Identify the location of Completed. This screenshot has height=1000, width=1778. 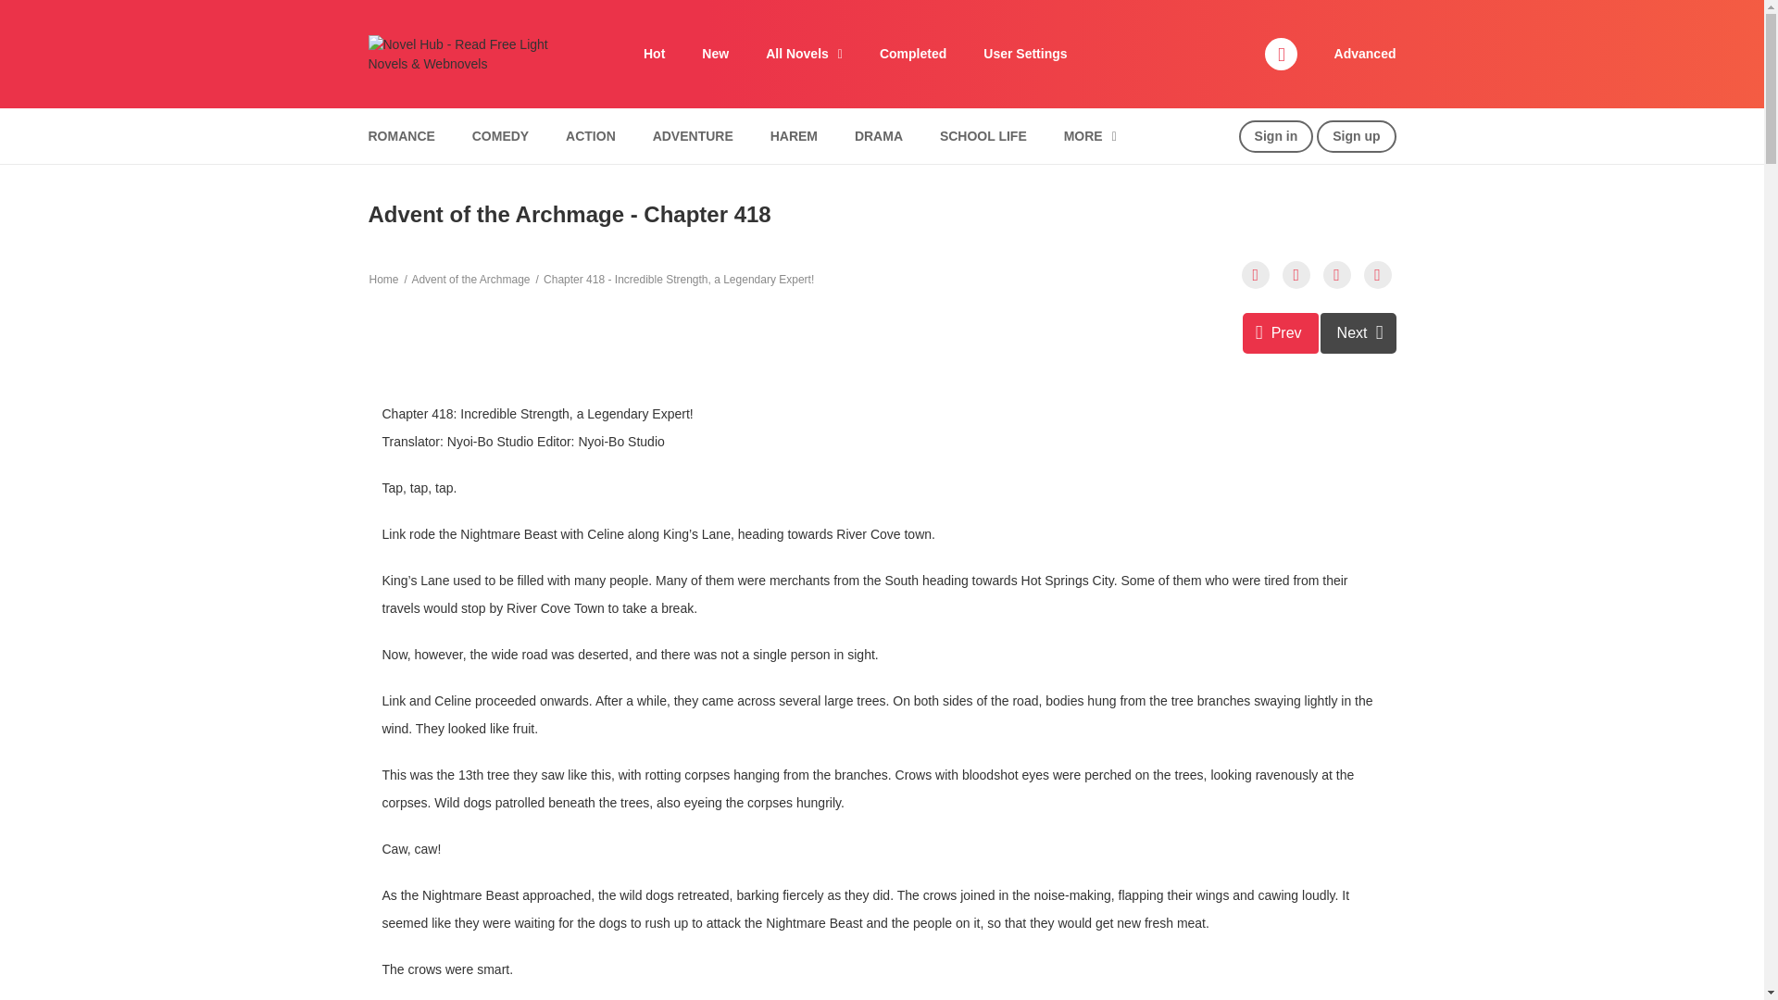
(913, 54).